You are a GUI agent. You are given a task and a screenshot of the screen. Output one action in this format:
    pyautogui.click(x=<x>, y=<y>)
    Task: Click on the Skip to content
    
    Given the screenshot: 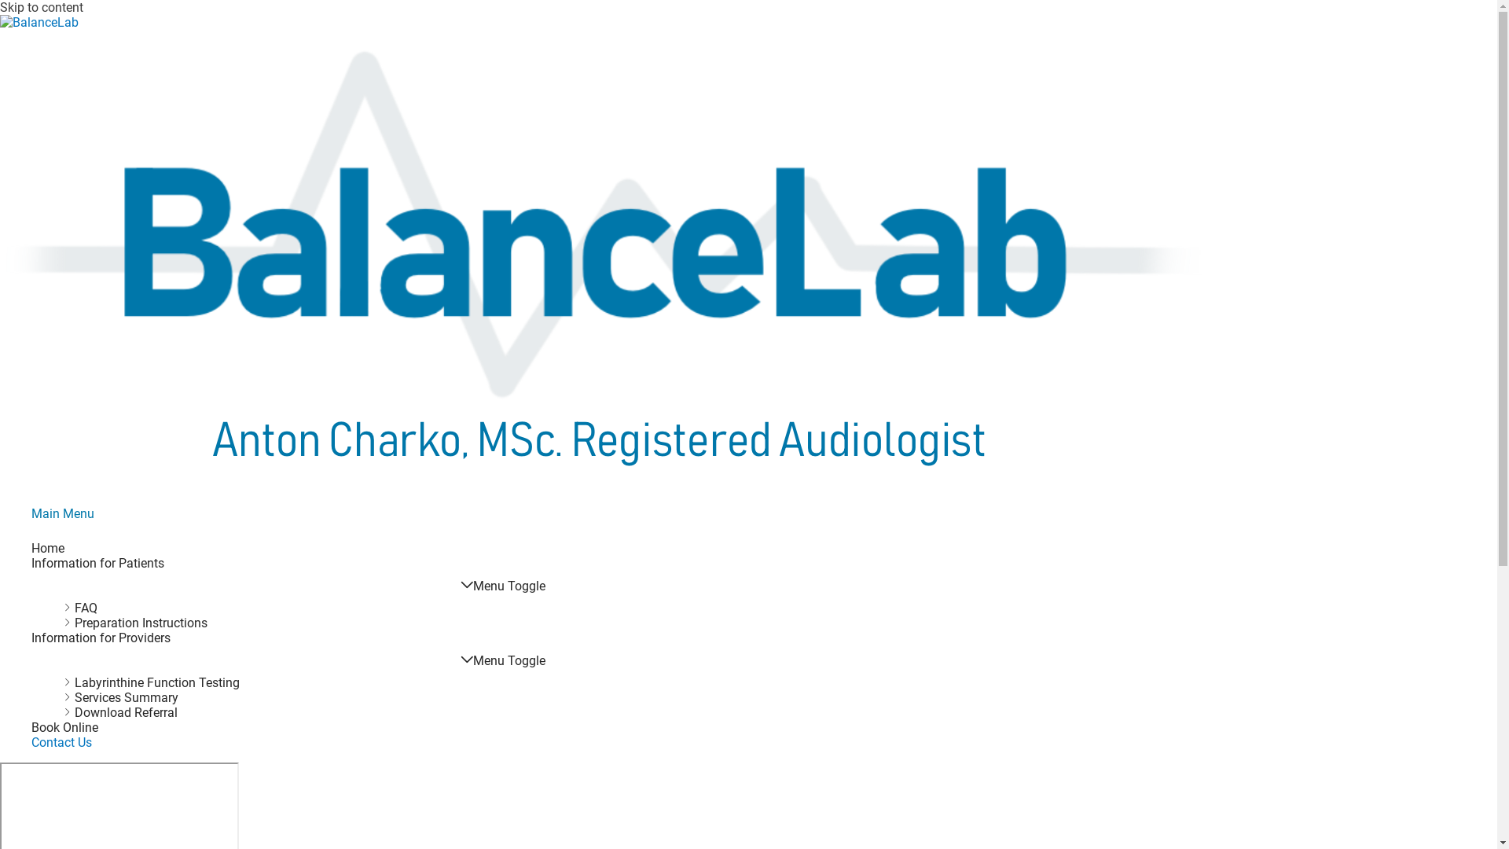 What is the action you would take?
    pyautogui.click(x=42, y=8)
    